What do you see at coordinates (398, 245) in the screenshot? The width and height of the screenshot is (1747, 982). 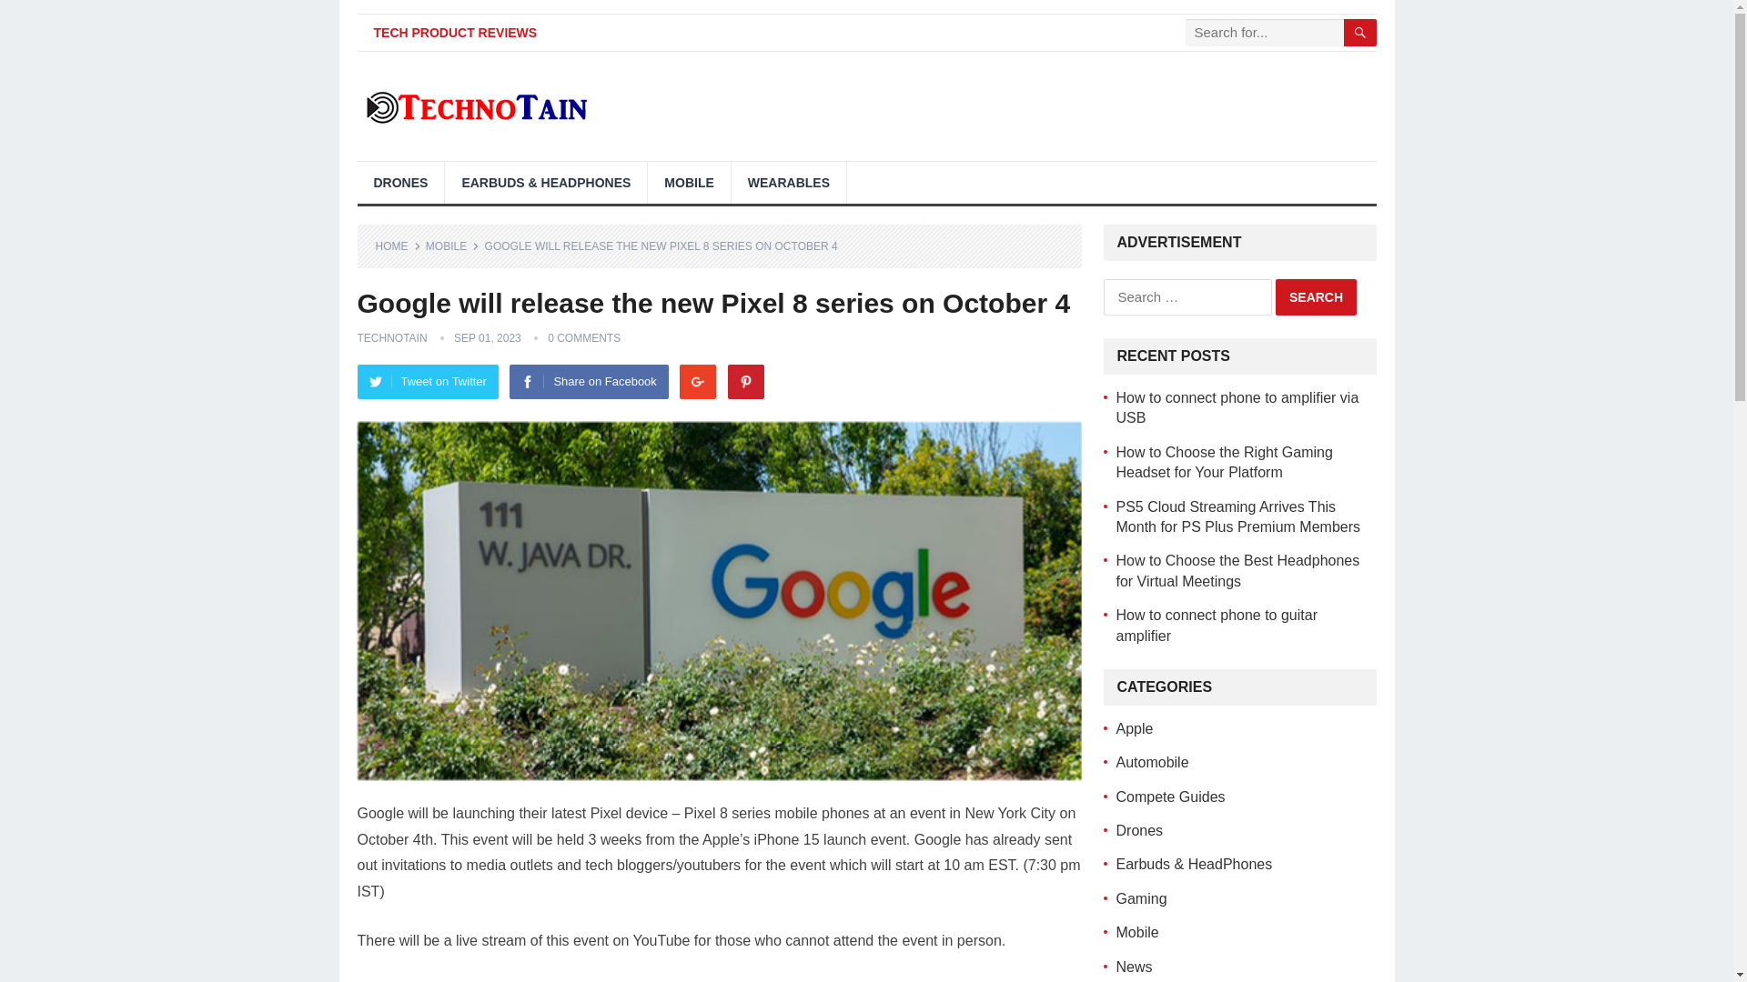 I see `HOME` at bounding box center [398, 245].